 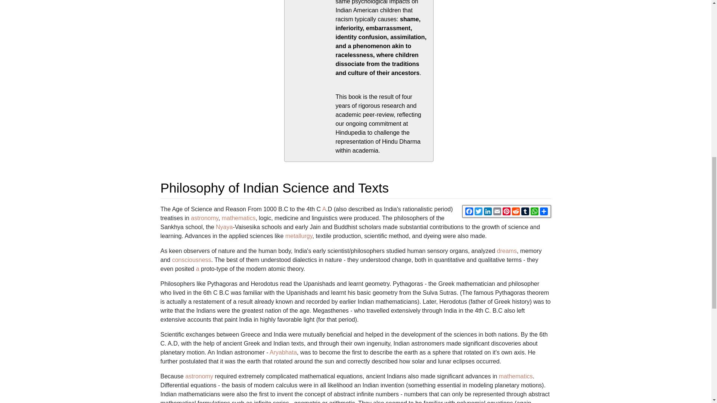 I want to click on Astronomy, so click(x=199, y=376).